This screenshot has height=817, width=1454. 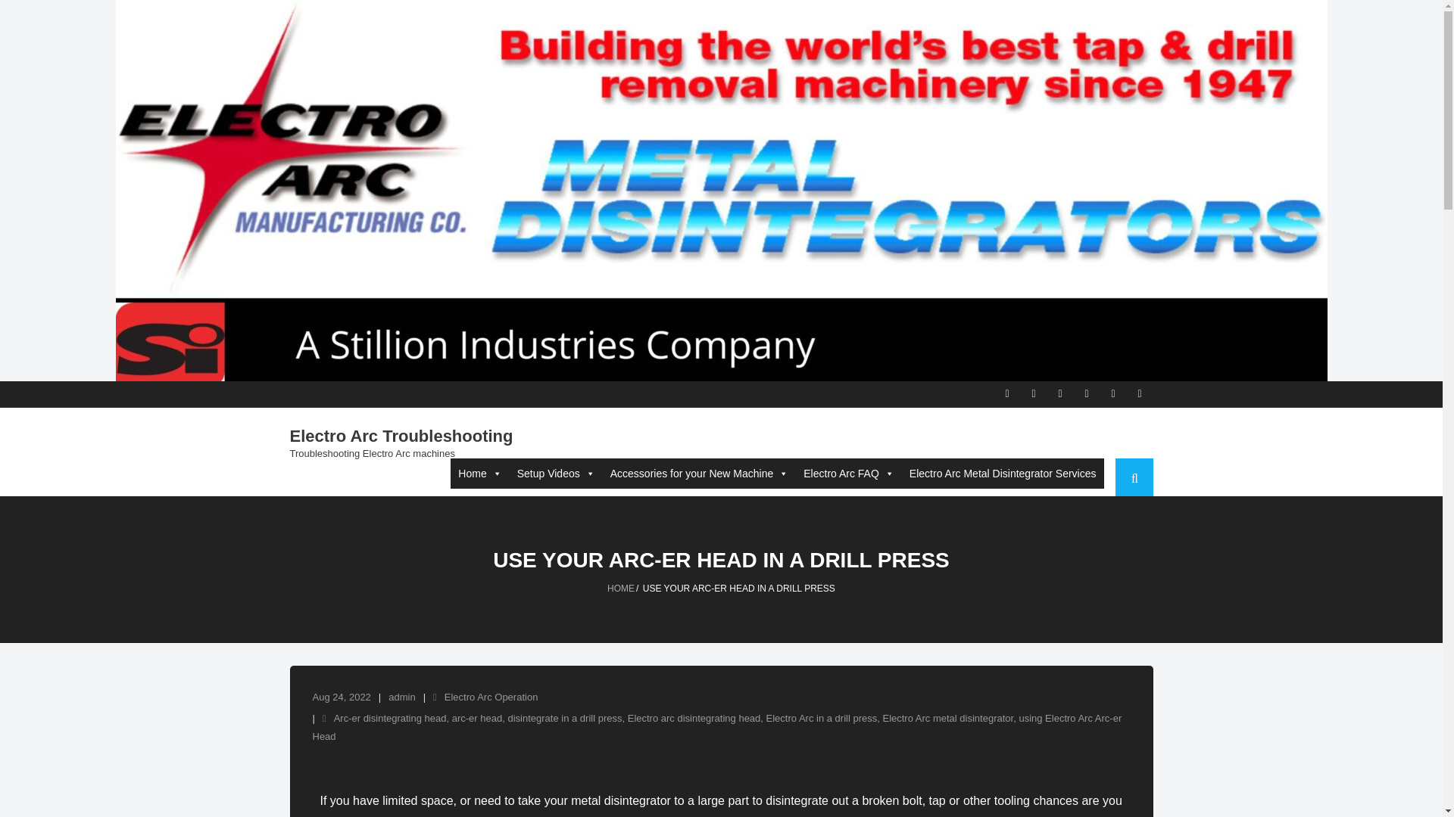 I want to click on Setup Videos, so click(x=556, y=473).